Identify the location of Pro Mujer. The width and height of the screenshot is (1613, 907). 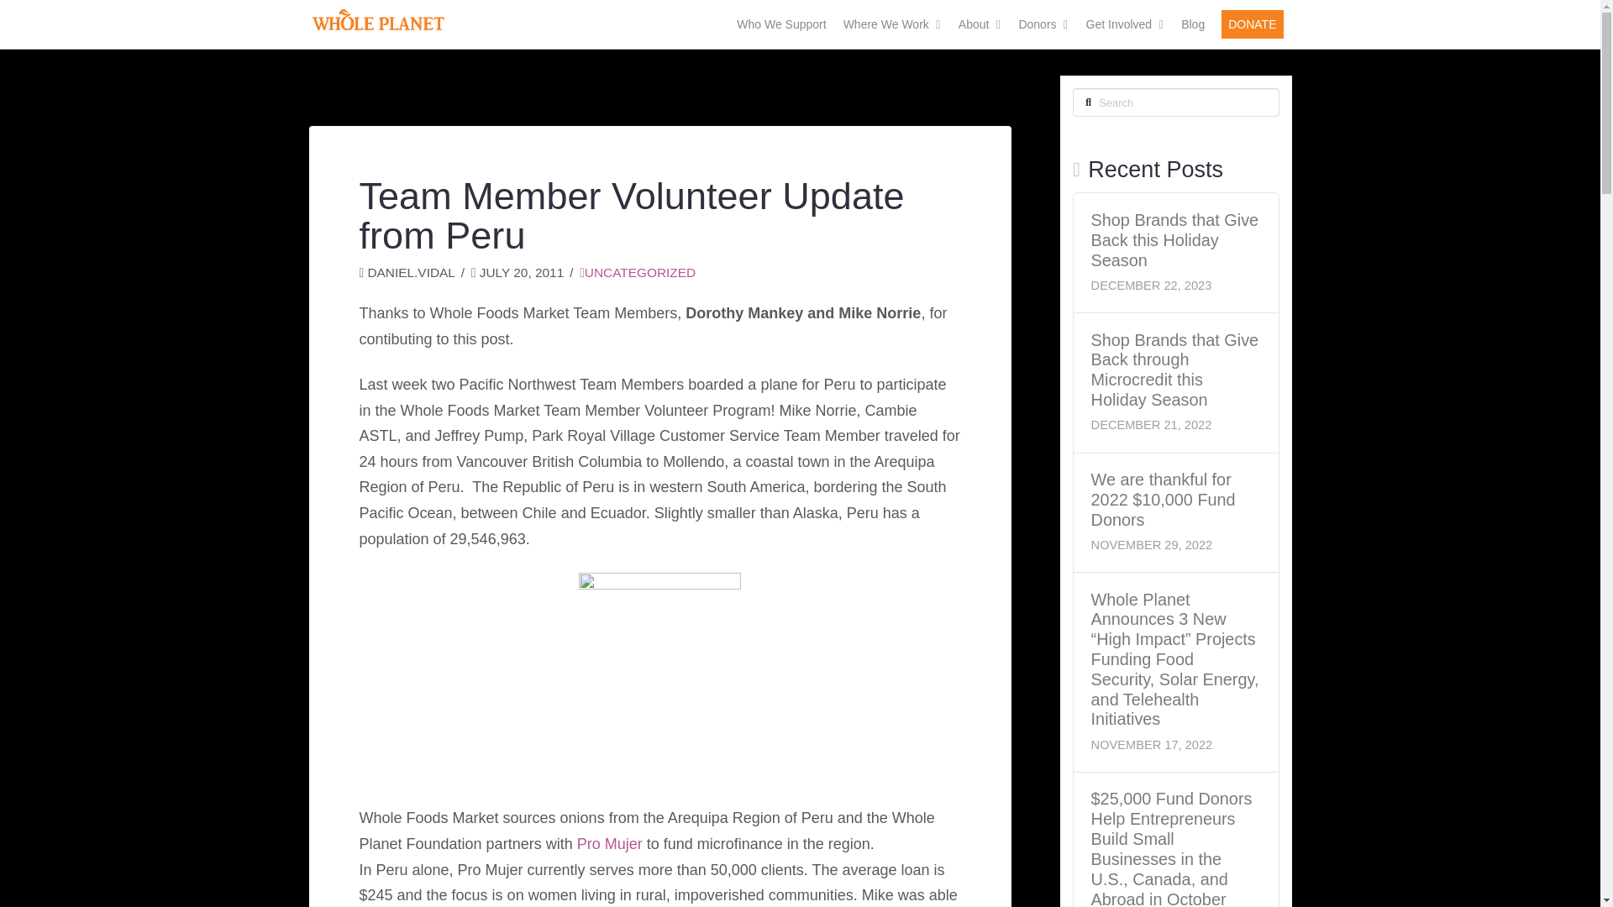
(610, 843).